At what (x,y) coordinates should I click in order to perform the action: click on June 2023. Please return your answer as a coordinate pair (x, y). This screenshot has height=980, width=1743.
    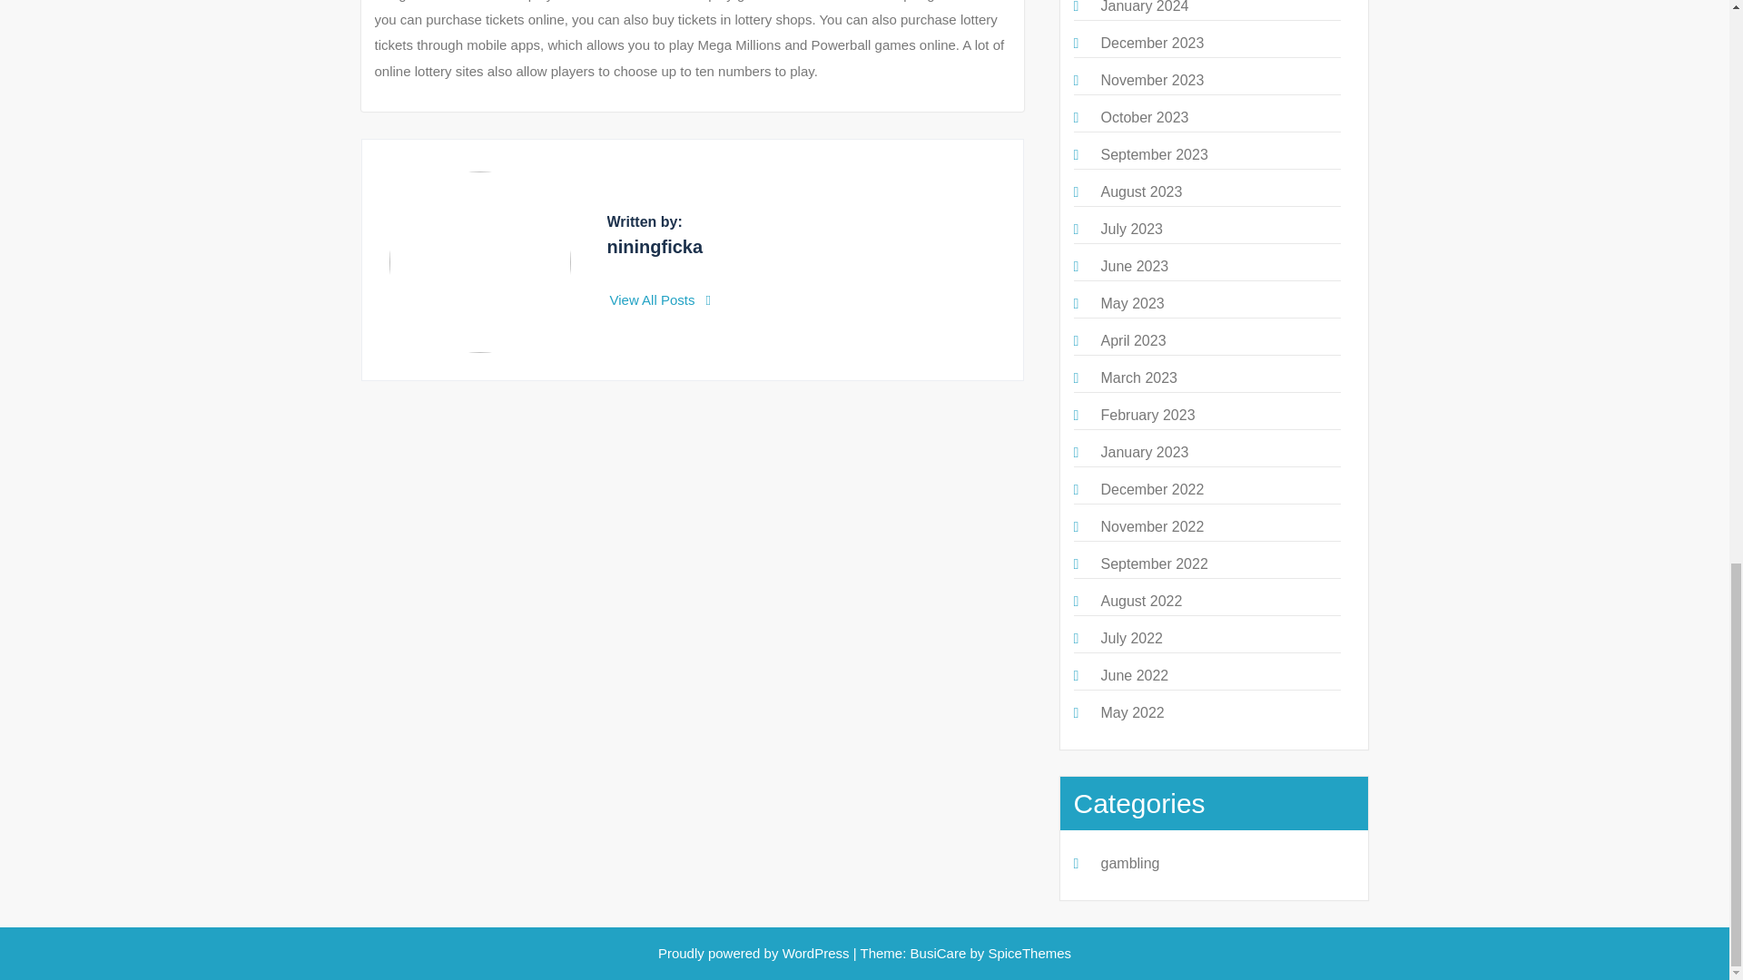
    Looking at the image, I should click on (1133, 267).